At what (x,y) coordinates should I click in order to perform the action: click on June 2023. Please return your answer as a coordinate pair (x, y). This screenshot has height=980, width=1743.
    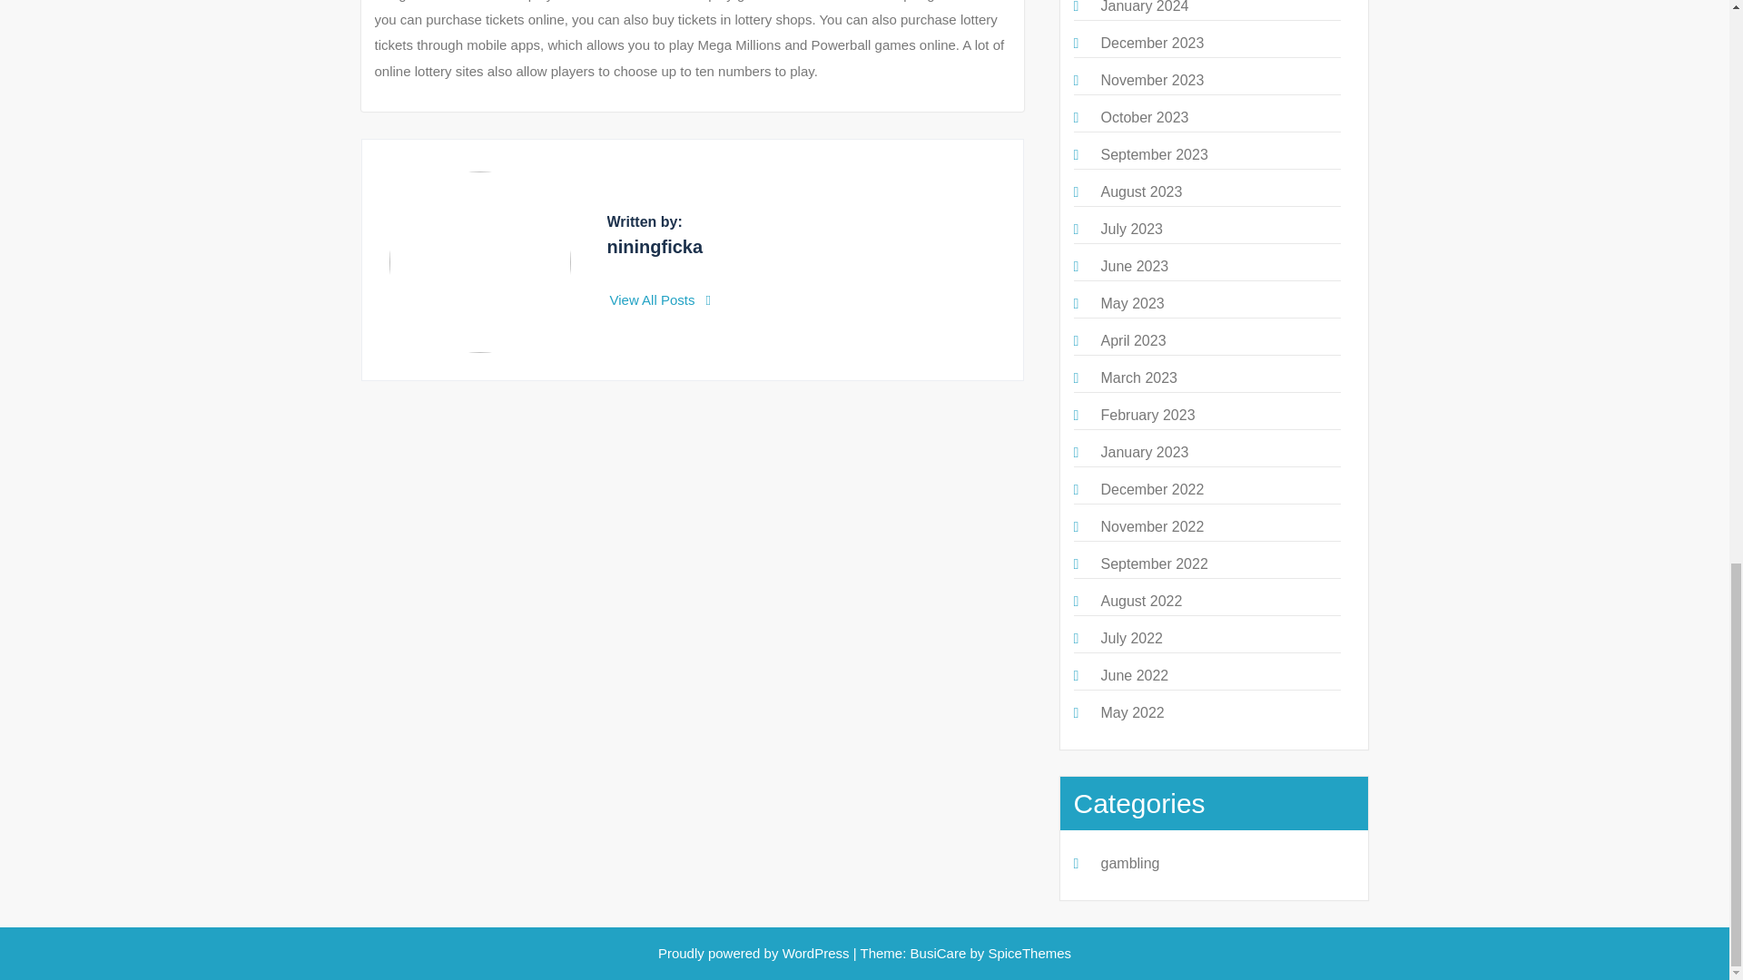
    Looking at the image, I should click on (1133, 267).